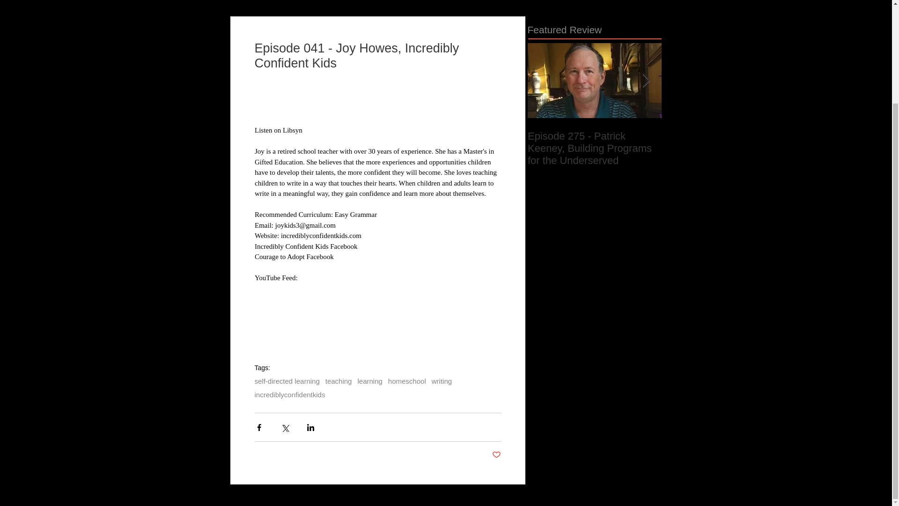 The width and height of the screenshot is (899, 506). What do you see at coordinates (496, 455) in the screenshot?
I see `Post not marked as liked` at bounding box center [496, 455].